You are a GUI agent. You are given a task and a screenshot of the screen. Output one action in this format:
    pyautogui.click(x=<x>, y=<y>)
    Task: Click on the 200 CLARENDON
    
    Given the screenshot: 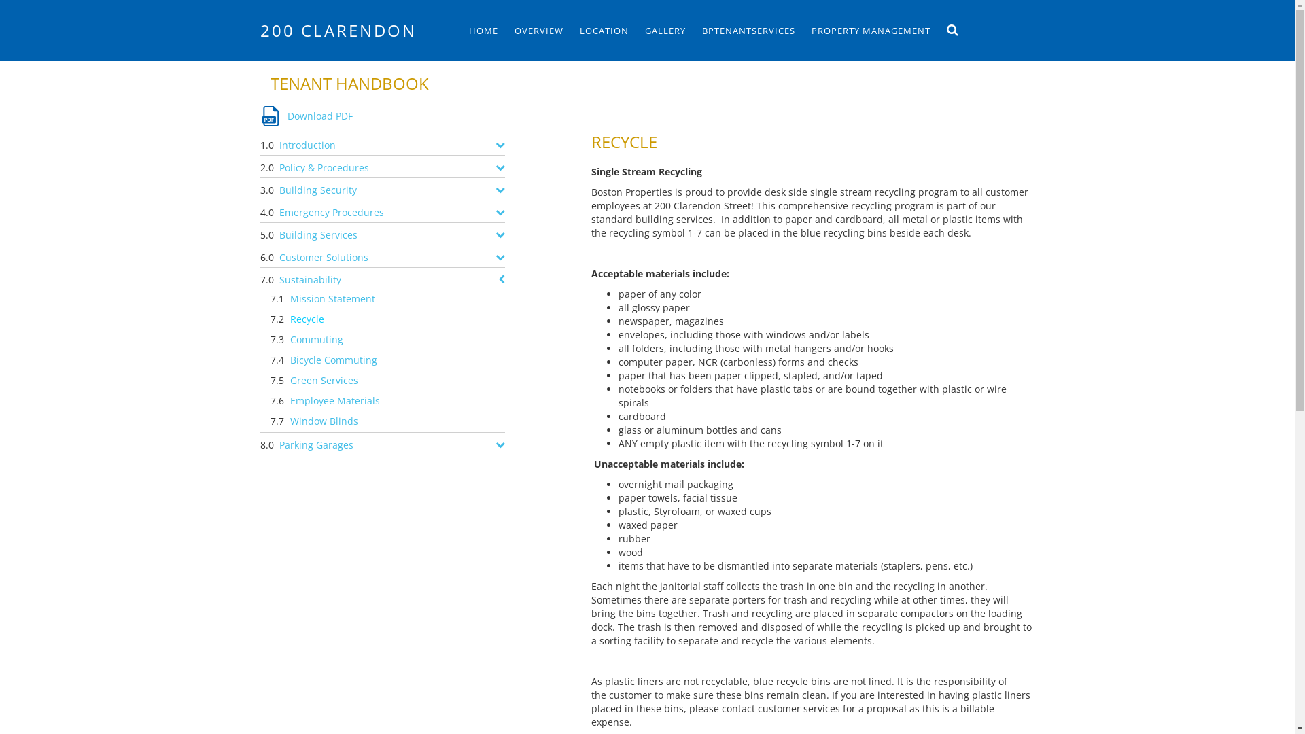 What is the action you would take?
    pyautogui.click(x=355, y=30)
    